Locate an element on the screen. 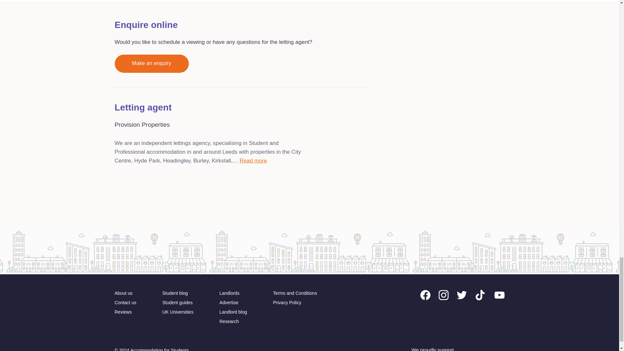 This screenshot has width=624, height=351. Make an enquiry is located at coordinates (151, 64).